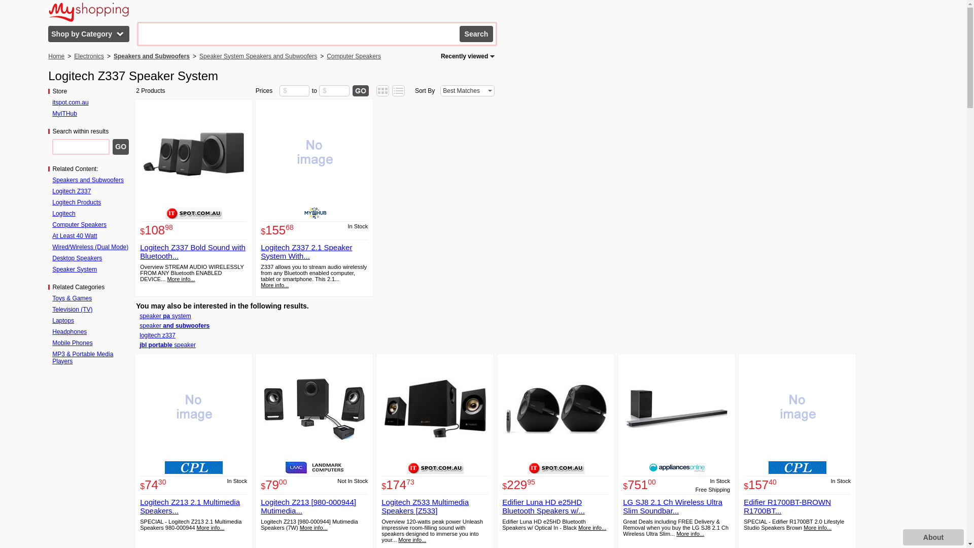  I want to click on Toys & Games, so click(72, 298).